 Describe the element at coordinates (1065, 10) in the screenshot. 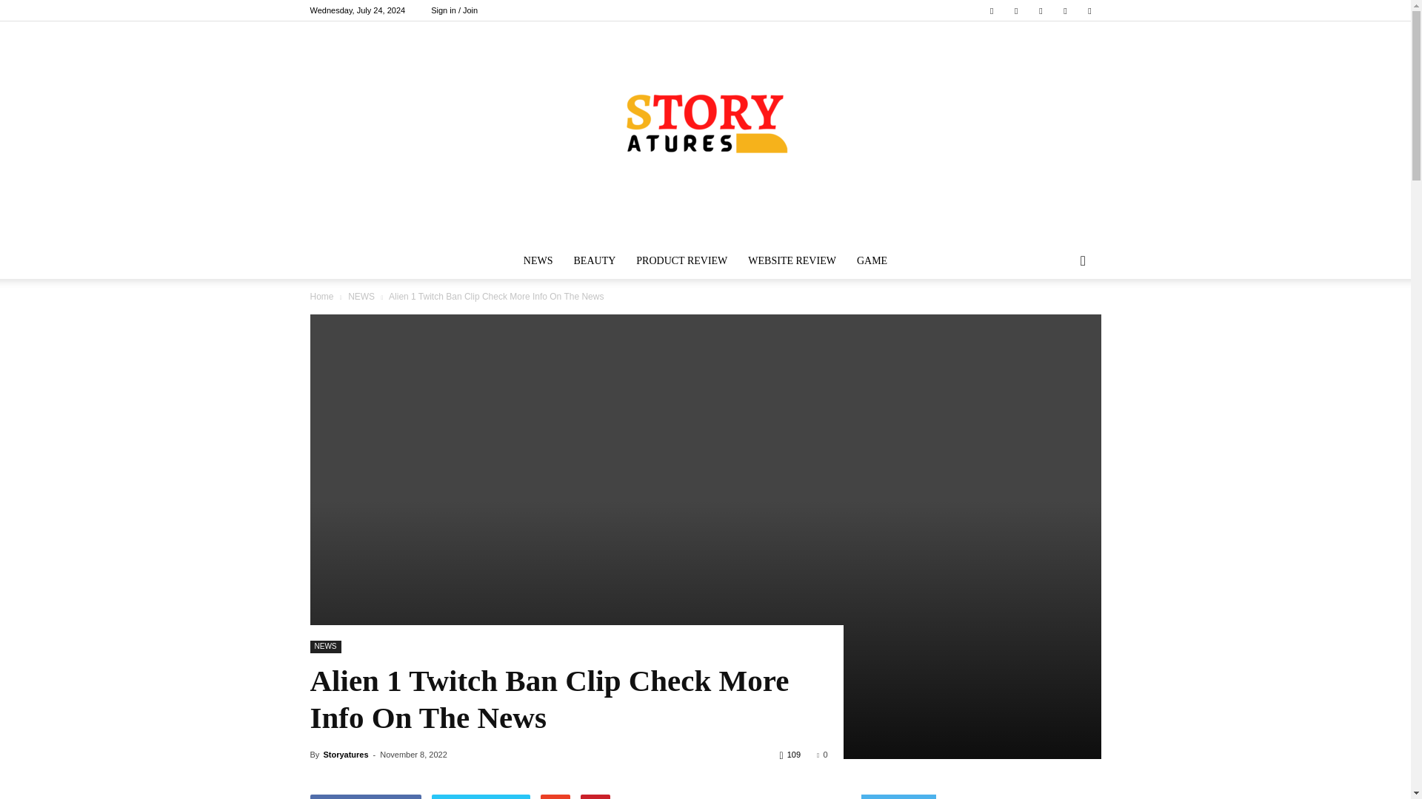

I see `VKontakte` at that location.